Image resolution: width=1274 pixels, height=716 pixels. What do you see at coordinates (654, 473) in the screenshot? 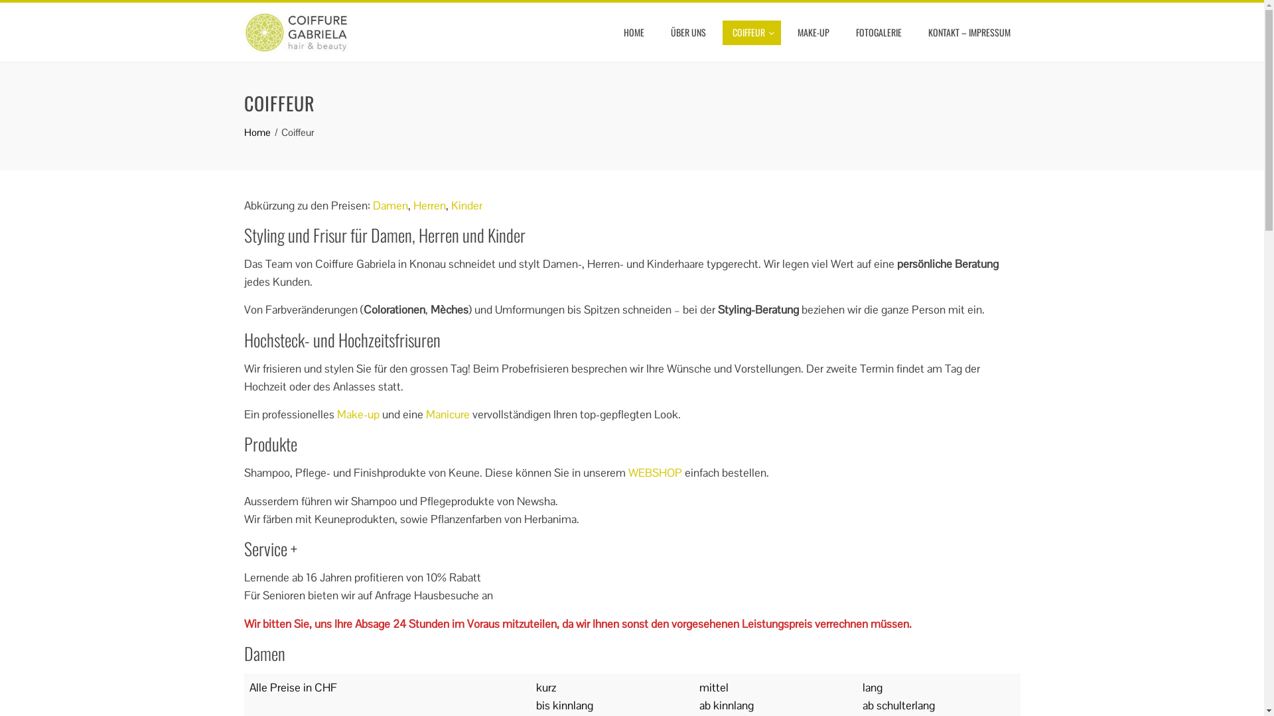
I see `WEBSHOP` at bounding box center [654, 473].